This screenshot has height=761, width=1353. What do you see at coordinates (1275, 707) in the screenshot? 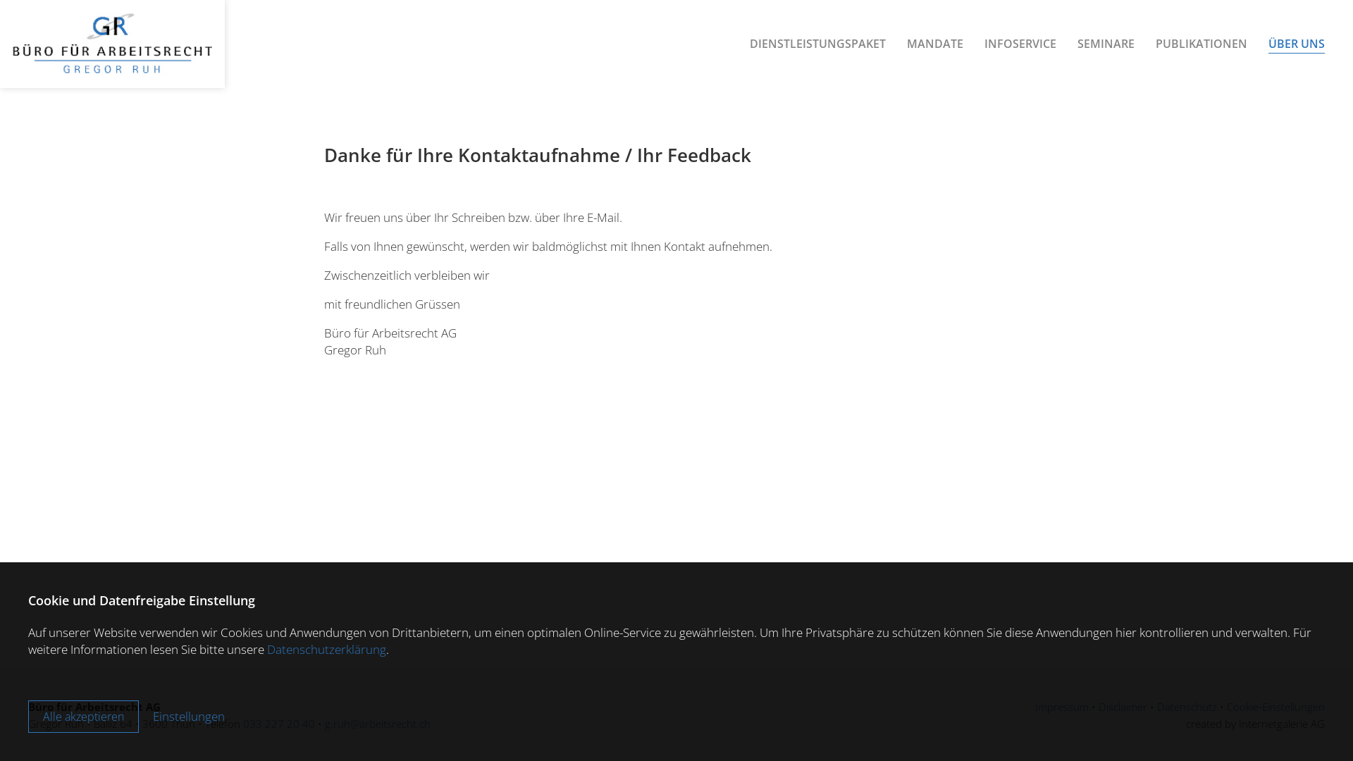
I see `Cookie-Einstellungen` at bounding box center [1275, 707].